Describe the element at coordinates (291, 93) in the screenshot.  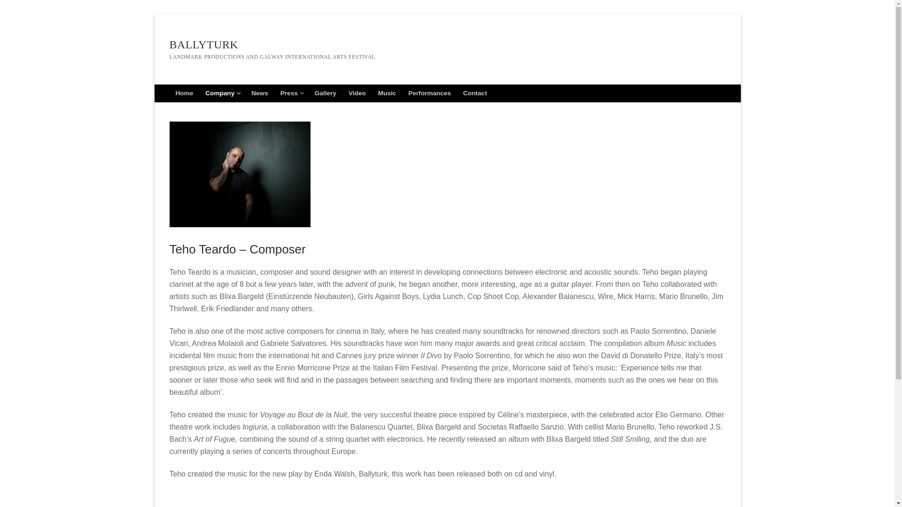
I see `Performances` at that location.